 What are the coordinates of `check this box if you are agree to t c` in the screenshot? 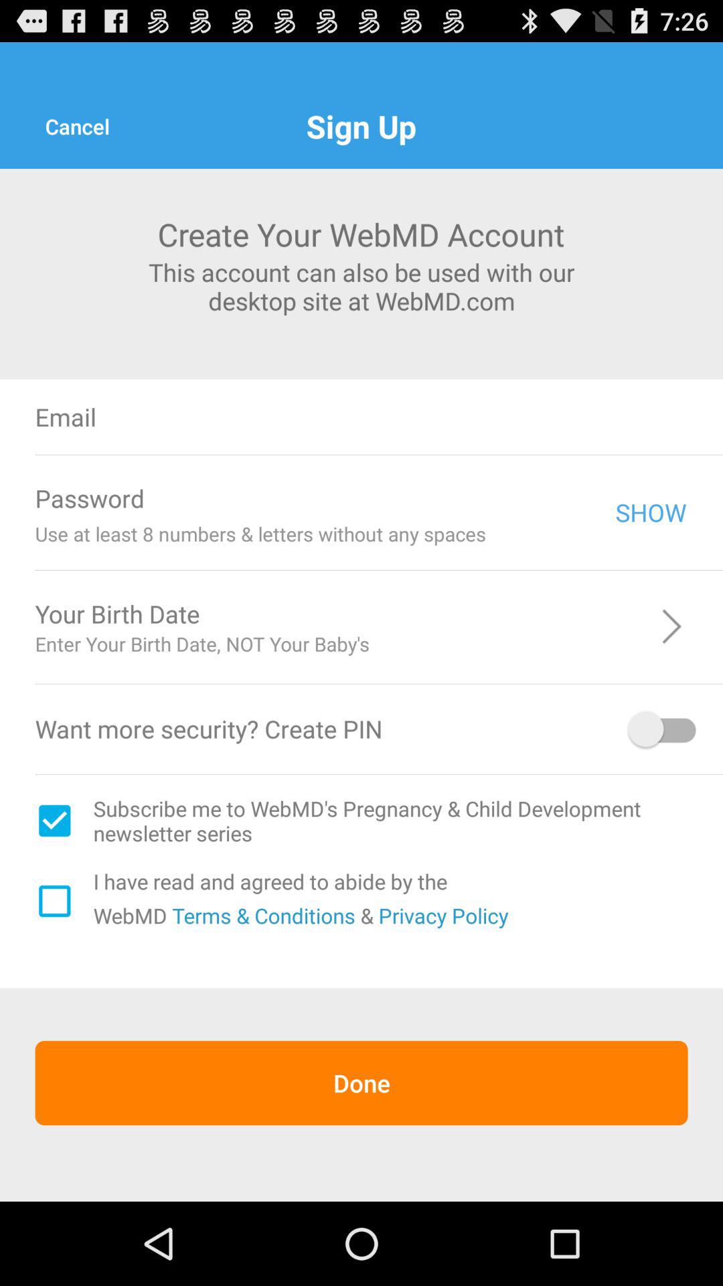 It's located at (54, 901).